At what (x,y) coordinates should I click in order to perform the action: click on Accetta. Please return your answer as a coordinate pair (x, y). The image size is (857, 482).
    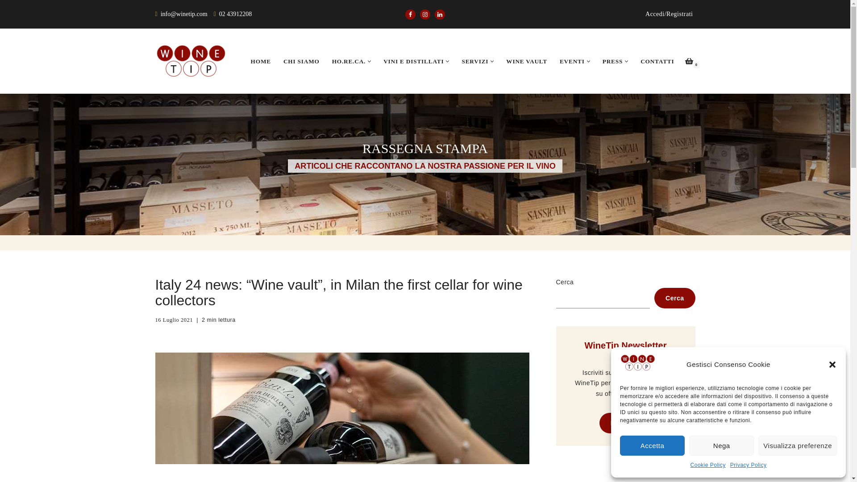
    Looking at the image, I should click on (652, 445).